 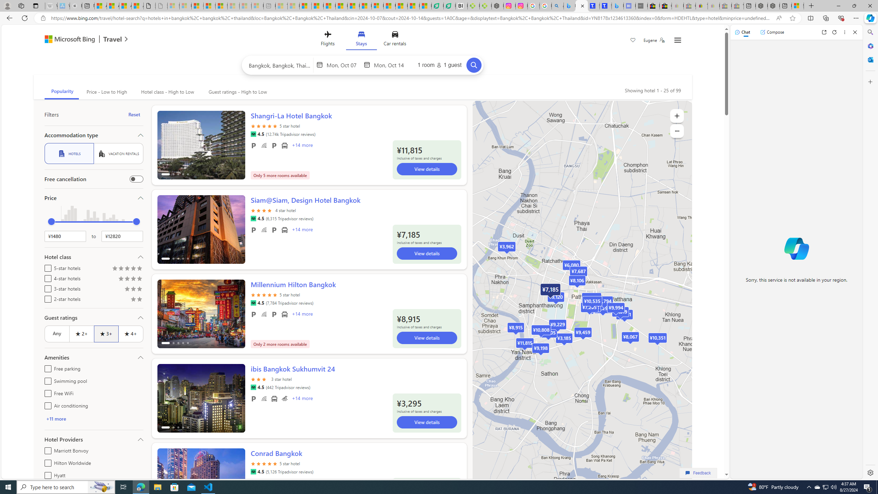 What do you see at coordinates (134, 115) in the screenshot?
I see `Reset` at bounding box center [134, 115].